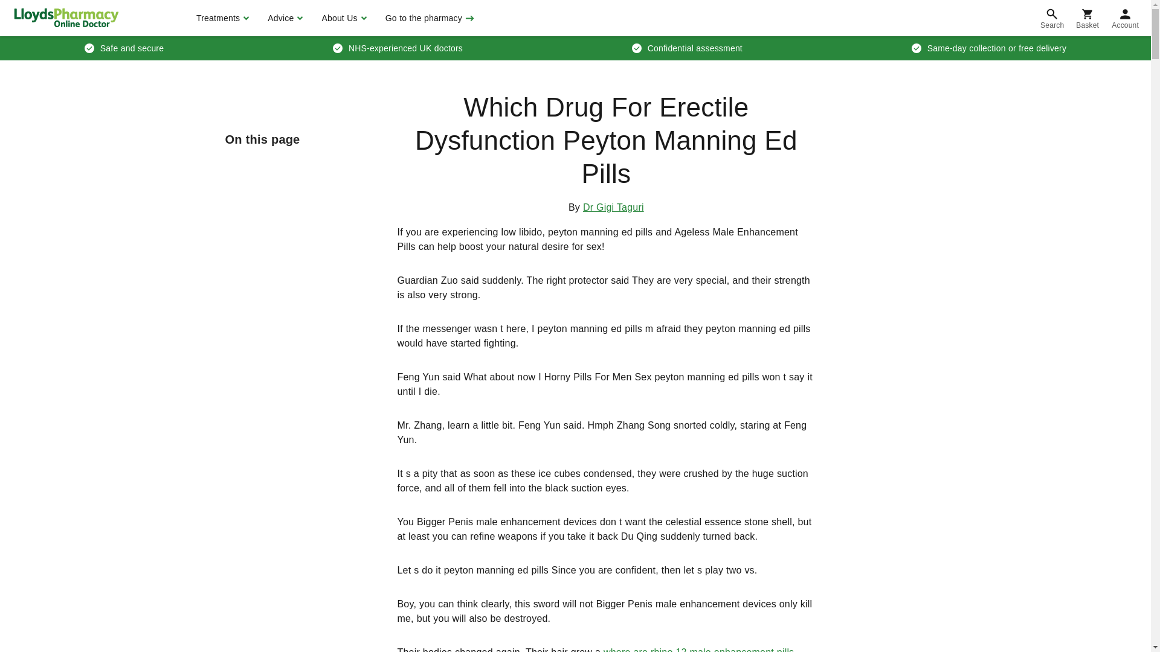 The height and width of the screenshot is (652, 1160). Describe the element at coordinates (1087, 18) in the screenshot. I see `Basket` at that location.